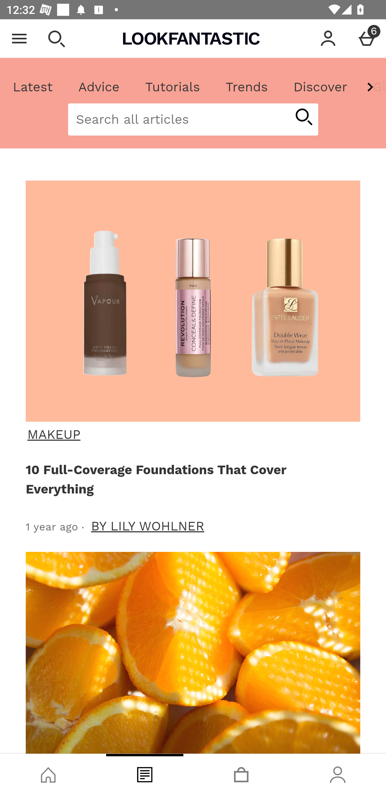 Image resolution: width=386 pixels, height=793 pixels. Describe the element at coordinates (145, 773) in the screenshot. I see `Blog, tab, 2 of 4` at that location.